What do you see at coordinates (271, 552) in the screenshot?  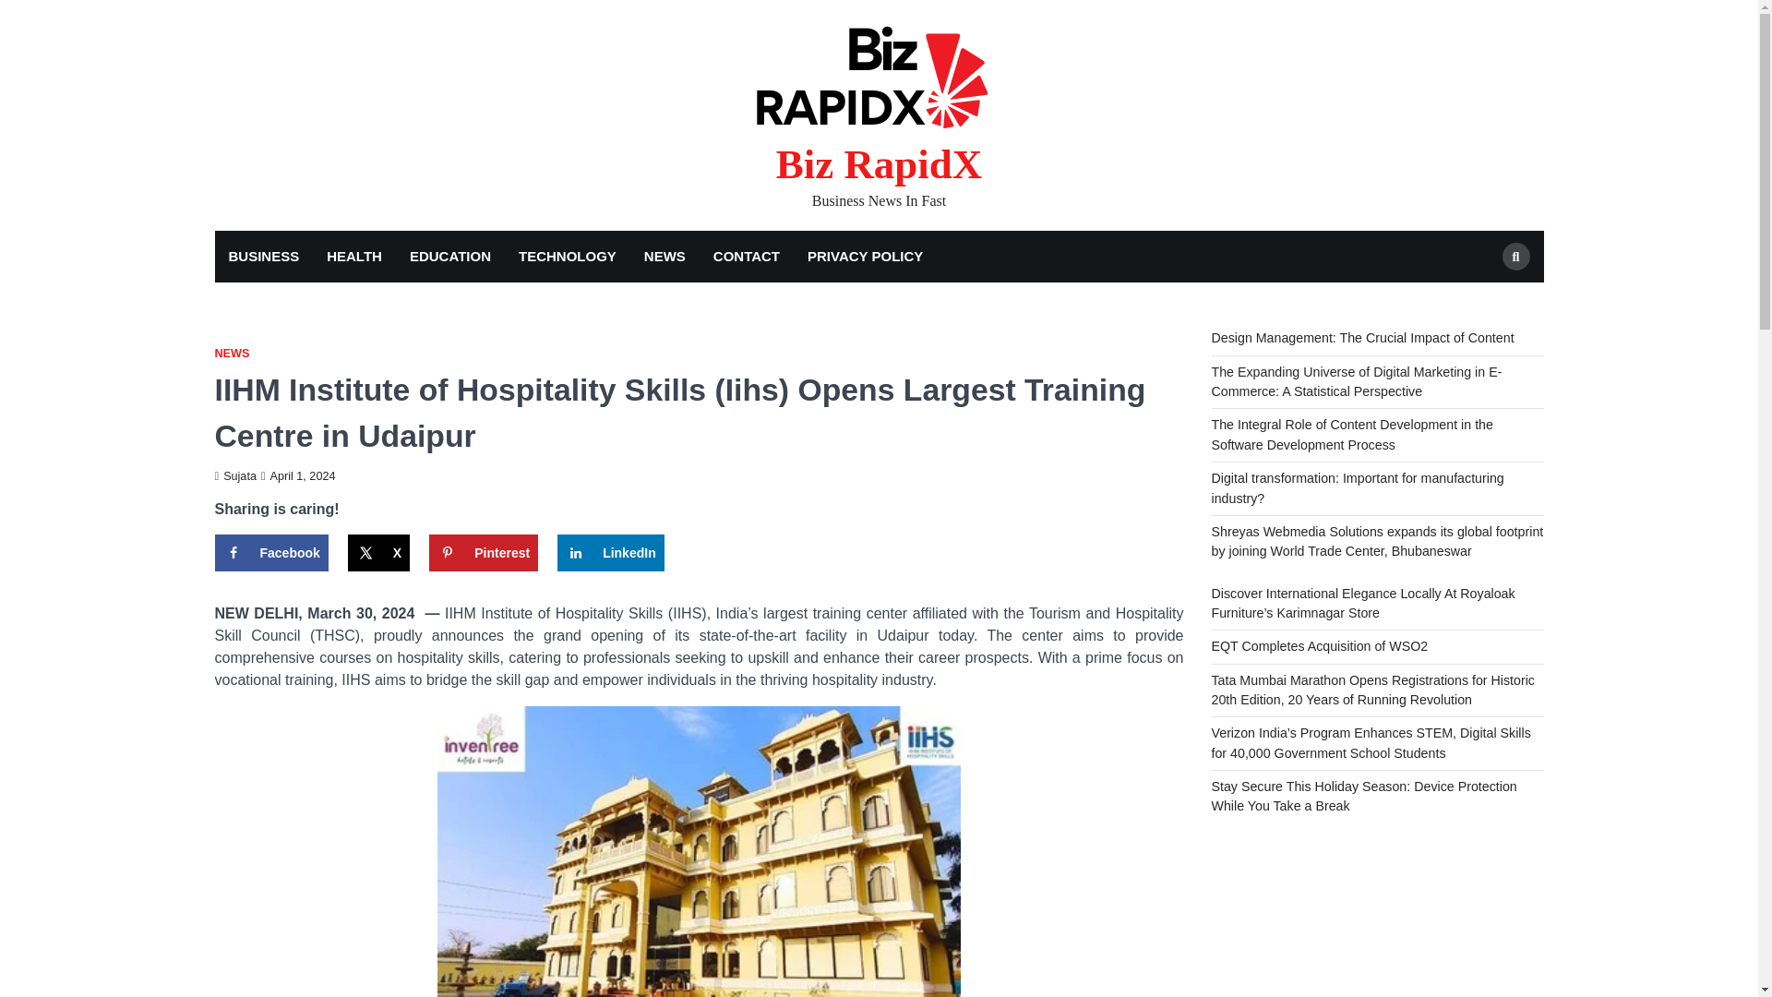 I see `Share on Facebook` at bounding box center [271, 552].